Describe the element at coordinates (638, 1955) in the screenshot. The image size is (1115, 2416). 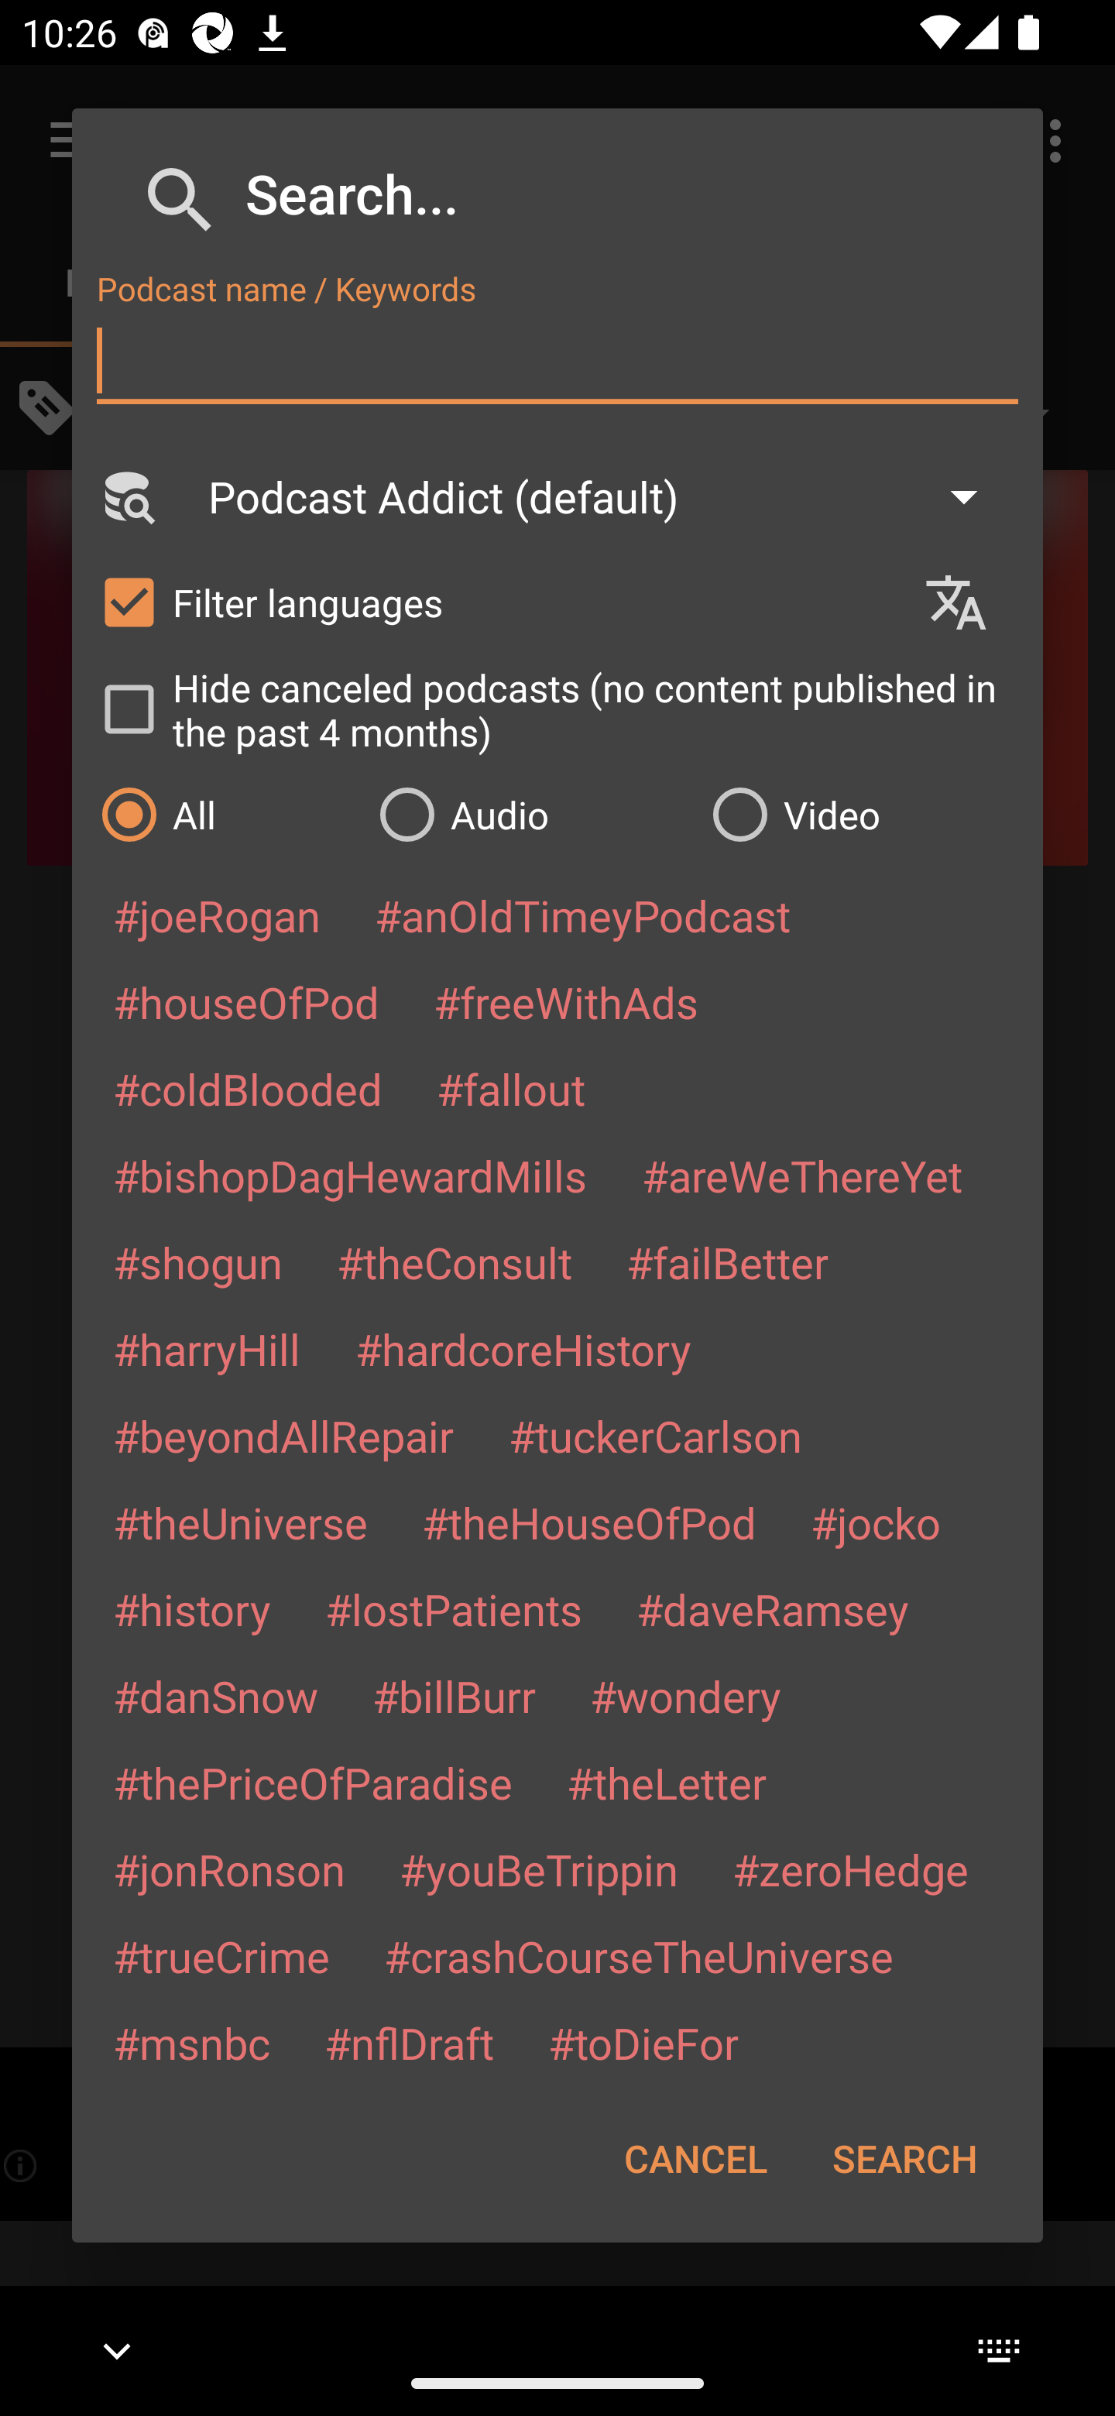
I see `#crashCourseTheUniverse` at that location.